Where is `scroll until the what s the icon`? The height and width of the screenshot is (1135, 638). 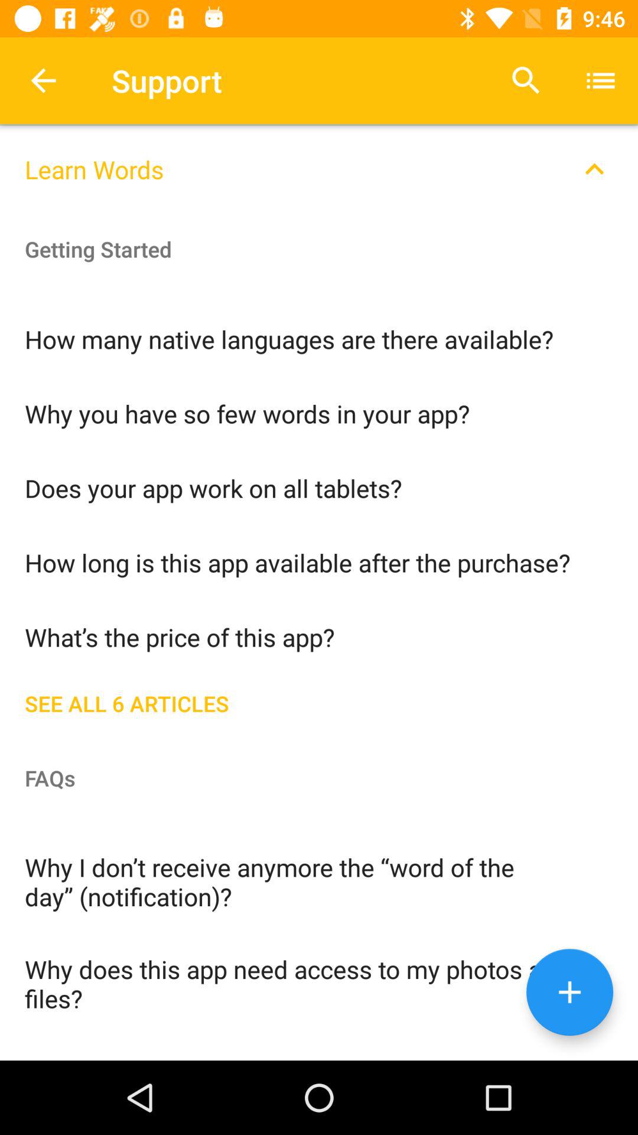
scroll until the what s the icon is located at coordinates (319, 636).